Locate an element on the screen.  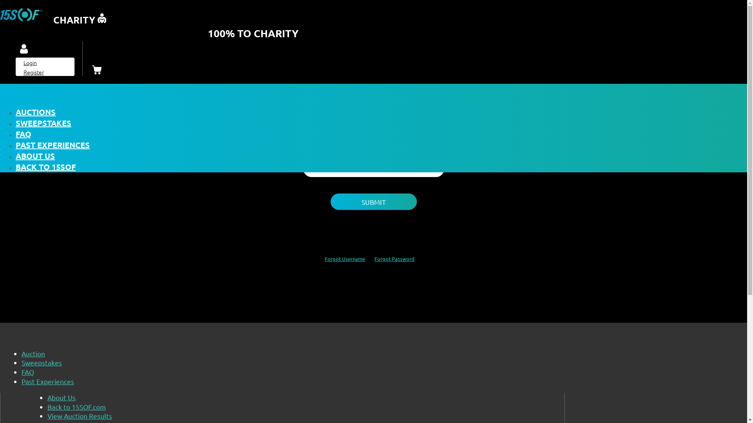
About Us is located at coordinates (62, 397).